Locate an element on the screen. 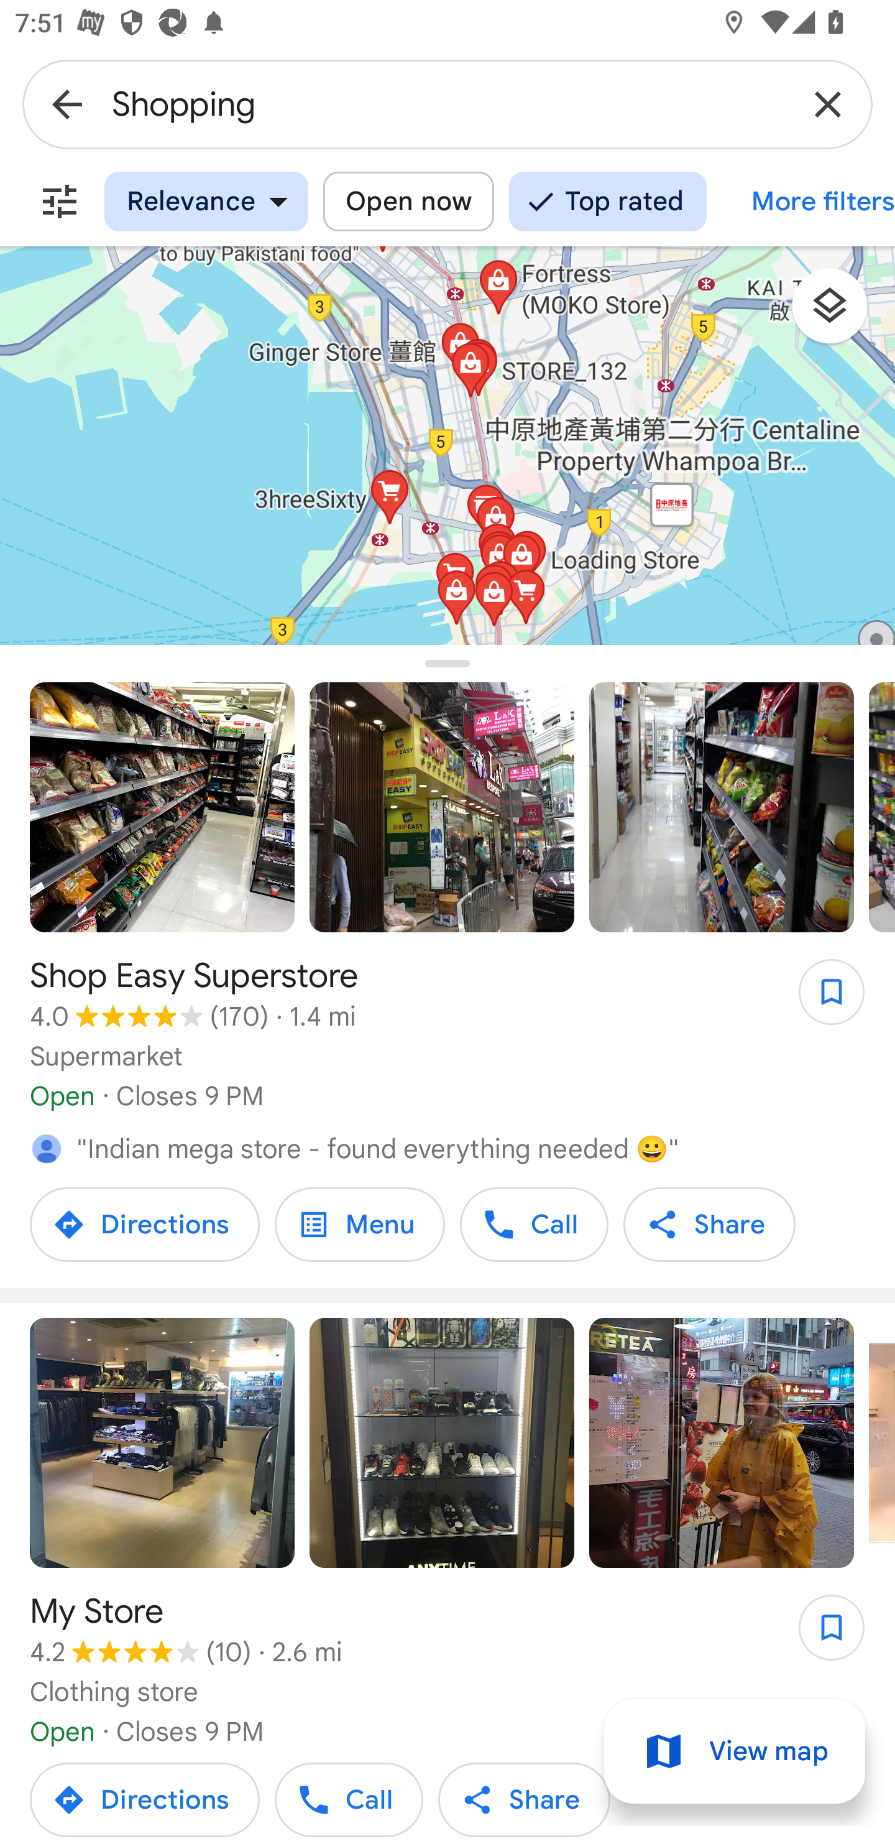 The image size is (895, 1841). Photo is located at coordinates (721, 807).